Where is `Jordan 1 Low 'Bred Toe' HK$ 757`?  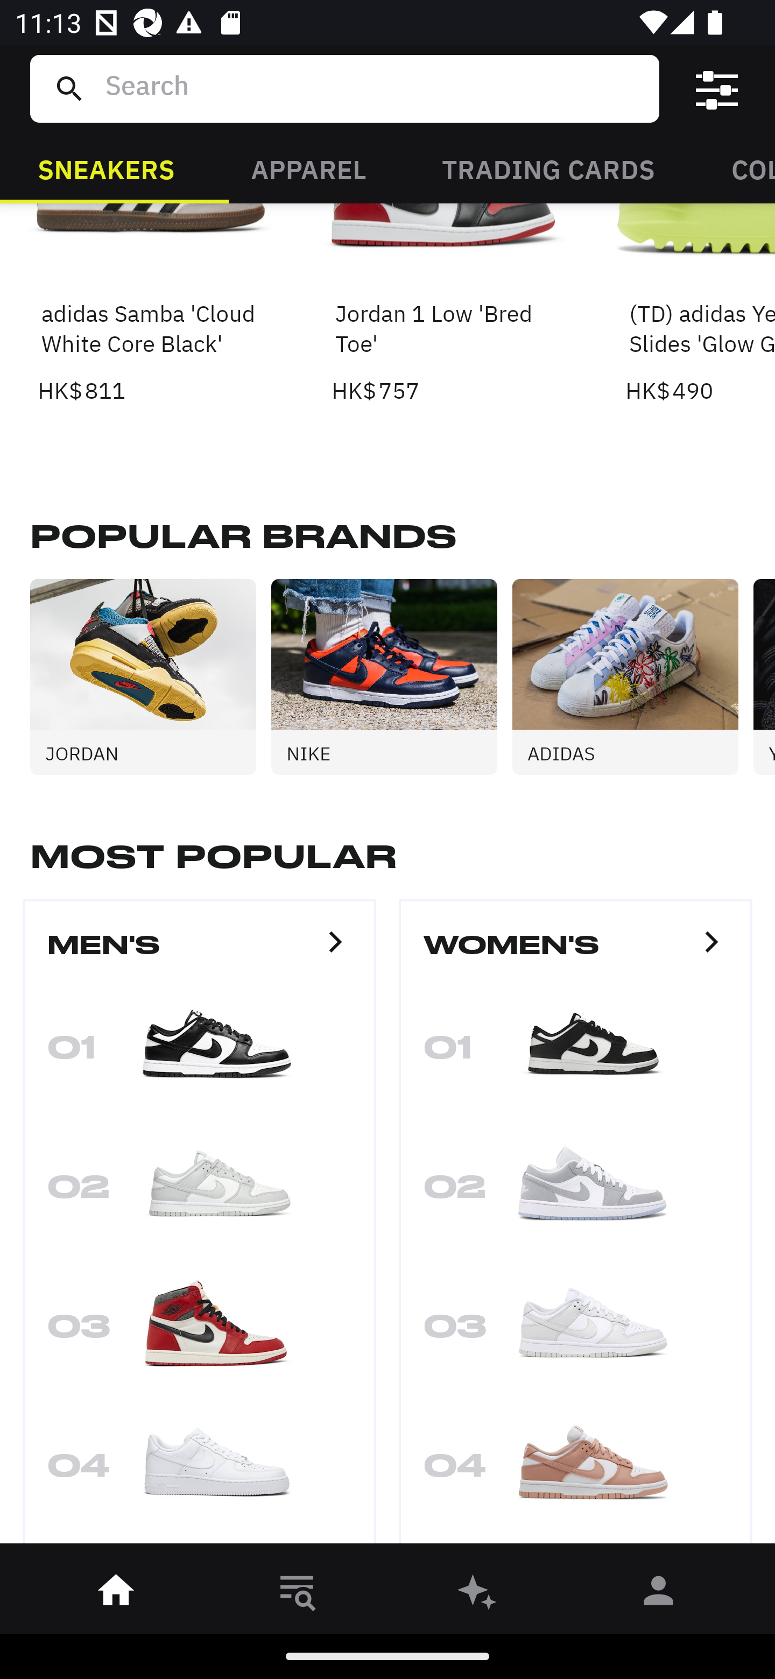
Jordan 1 Low 'Bred Toe' HK$ 757 is located at coordinates (445, 306).